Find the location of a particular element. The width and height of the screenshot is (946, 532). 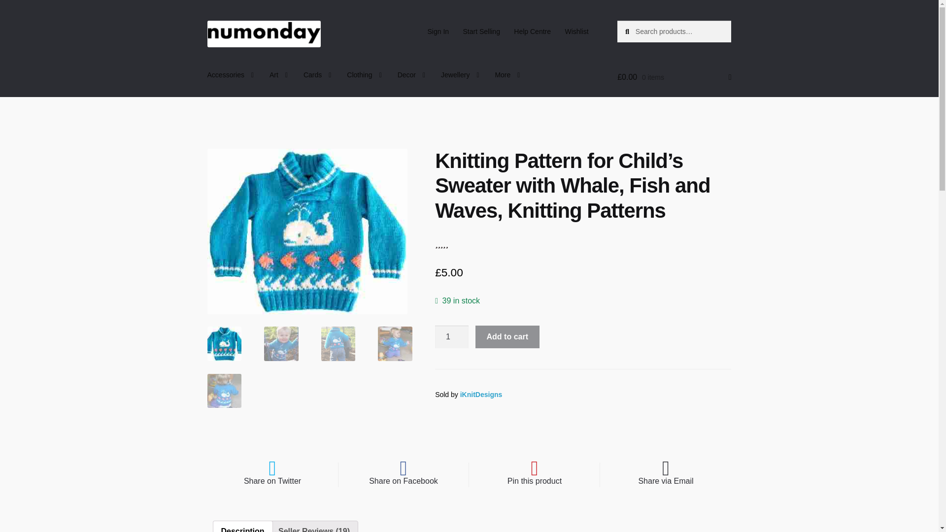

Sign In is located at coordinates (438, 32).